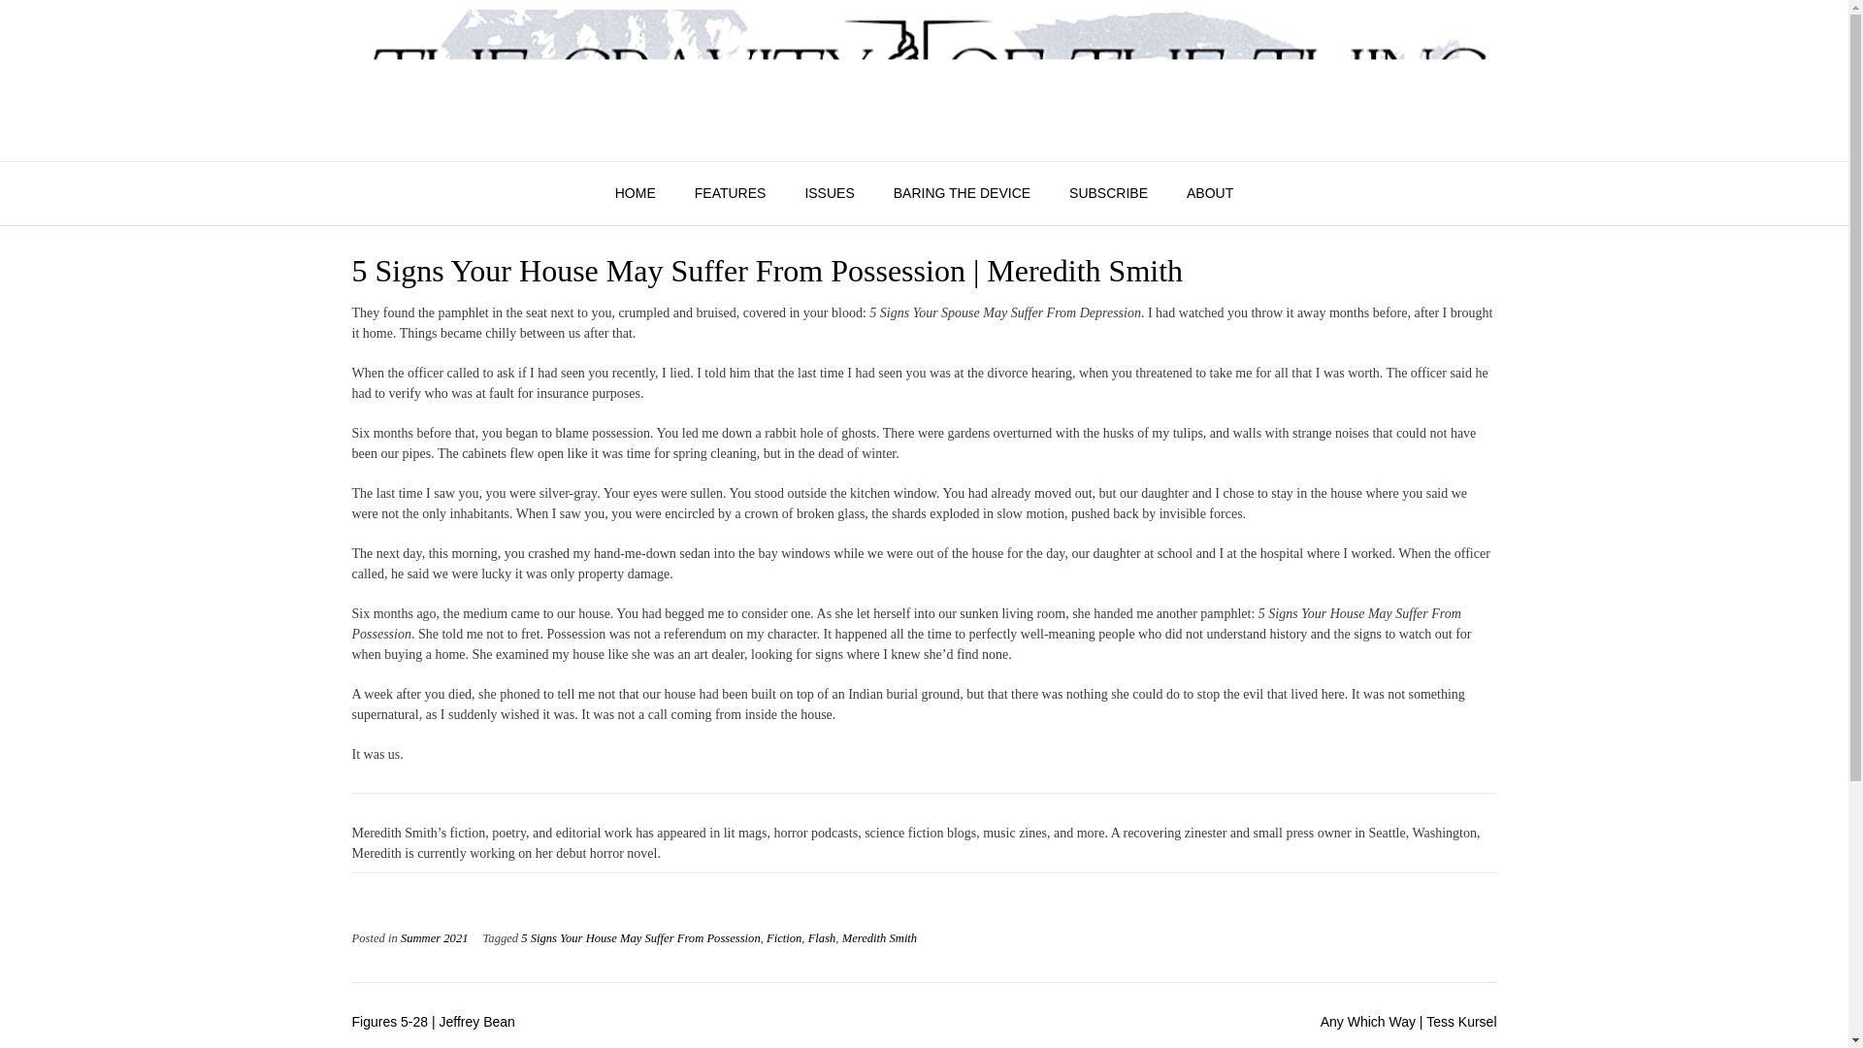  I want to click on ISSUES, so click(829, 194).